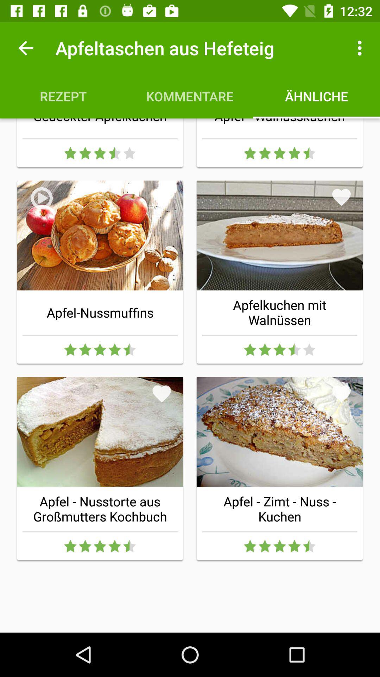  I want to click on turn on the icon to the left of apfeltaschen aus hefeteig icon, so click(26, 48).